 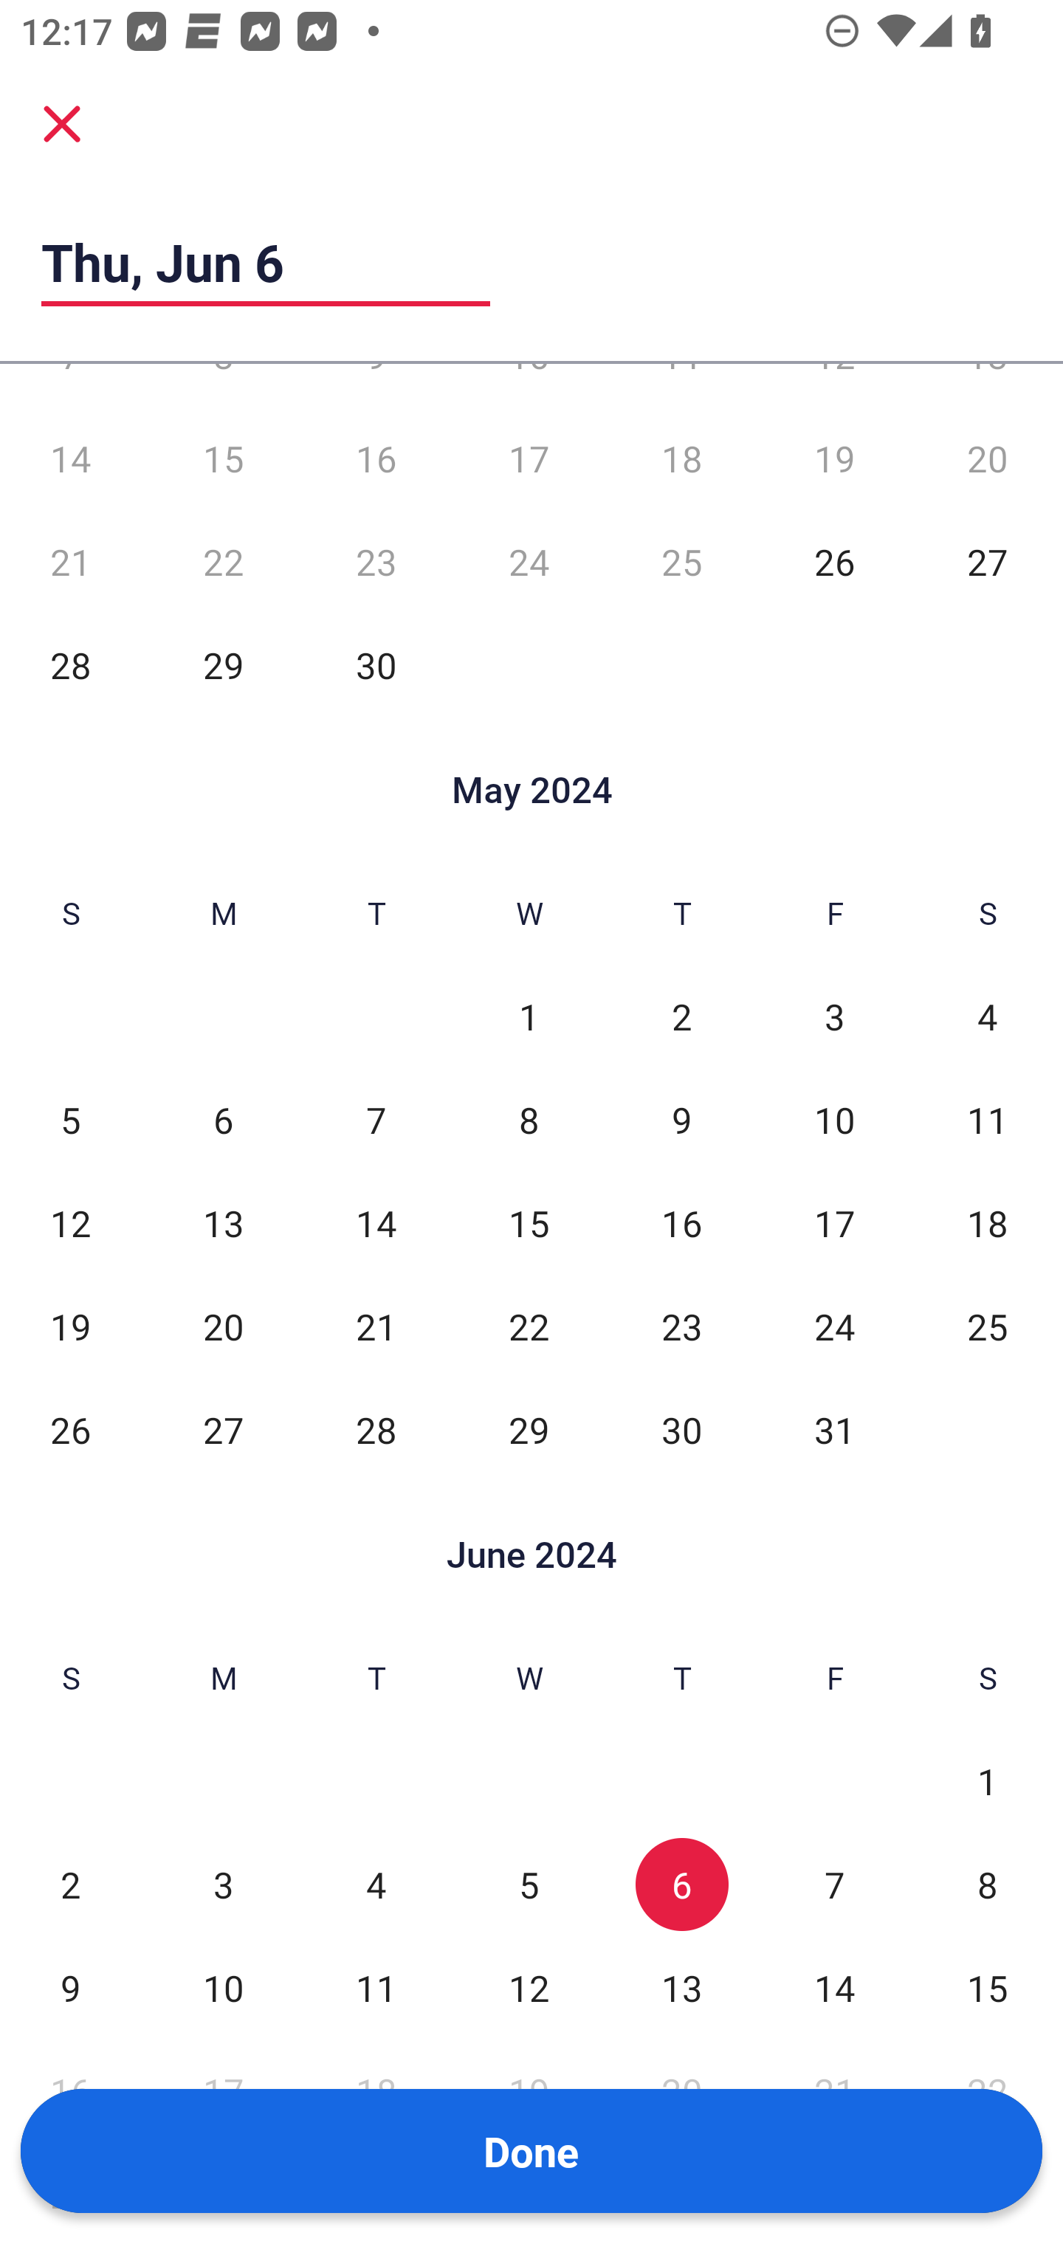 I want to click on 31 Fri, May 31, Not Selected, so click(x=834, y=1429).